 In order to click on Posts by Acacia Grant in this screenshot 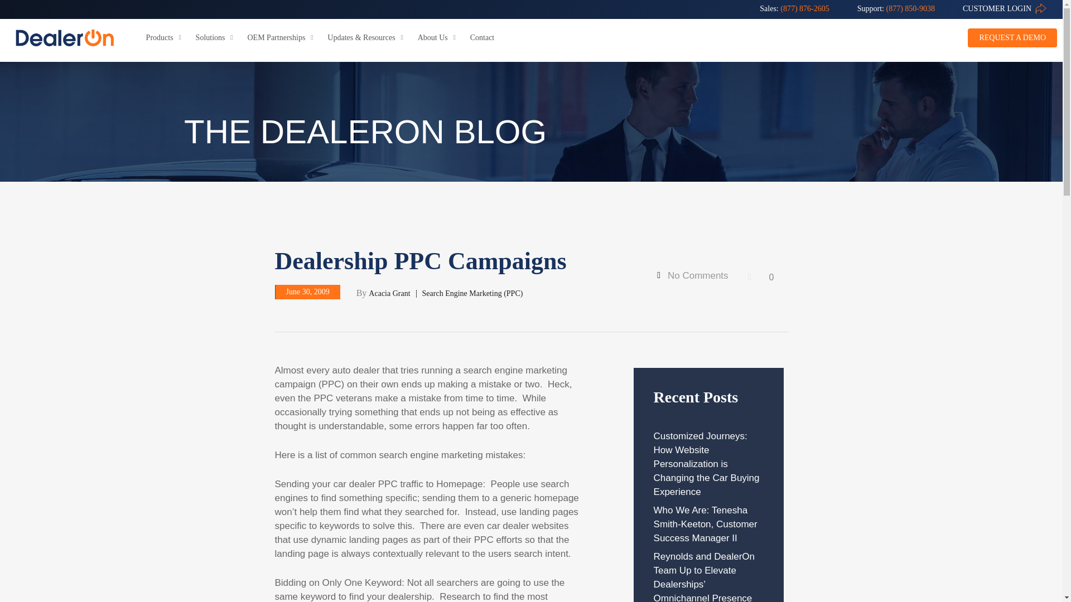, I will do `click(389, 293)`.